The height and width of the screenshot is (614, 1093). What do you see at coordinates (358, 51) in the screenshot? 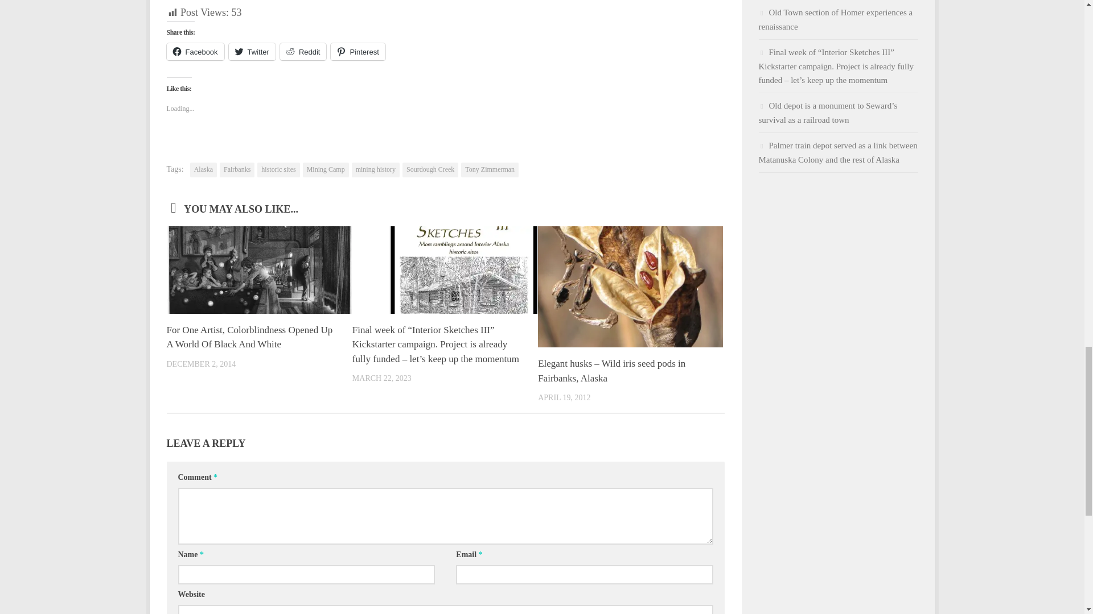
I see `Pinterest` at bounding box center [358, 51].